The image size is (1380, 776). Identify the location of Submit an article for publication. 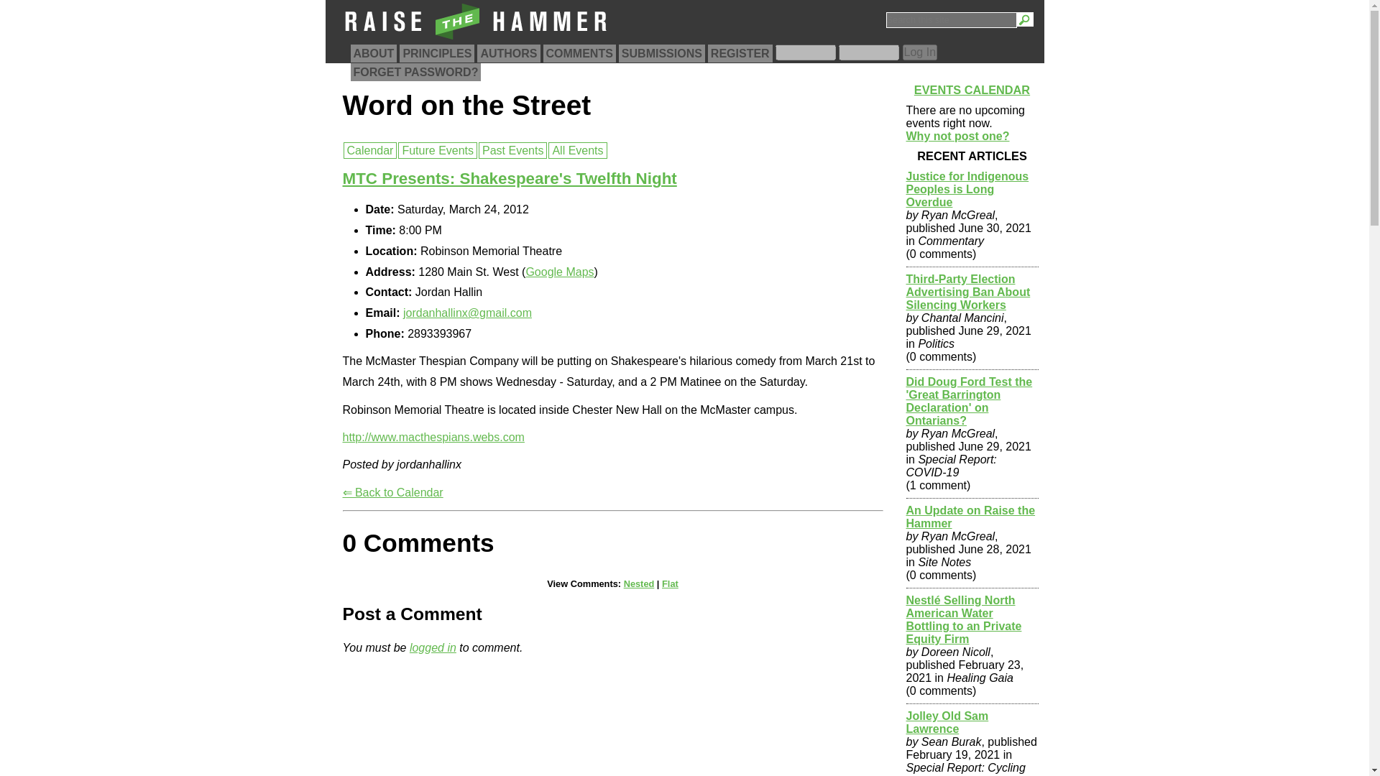
(661, 53).